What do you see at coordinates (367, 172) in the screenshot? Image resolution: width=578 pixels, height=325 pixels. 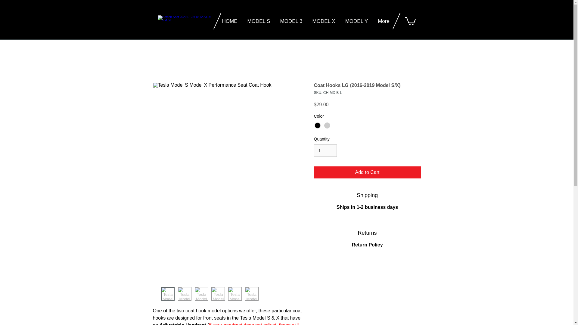 I see `Add to Cart` at bounding box center [367, 172].